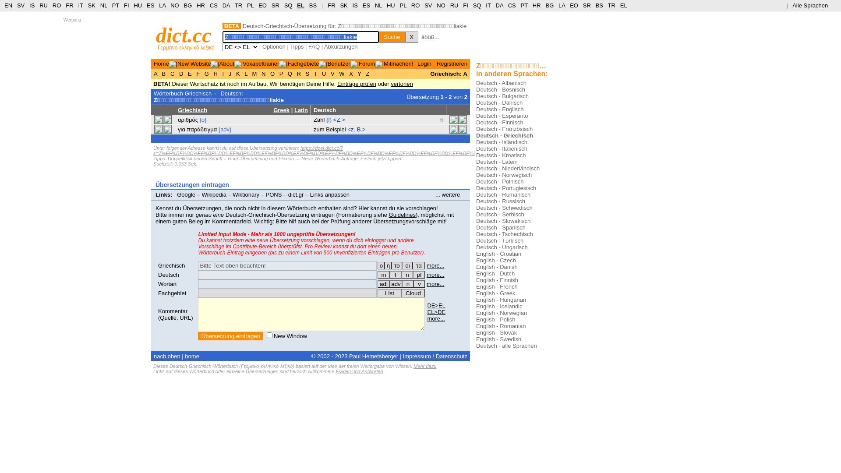 The width and height of the screenshot is (841, 473). I want to click on Deutsch - Serbisch, so click(500, 215).